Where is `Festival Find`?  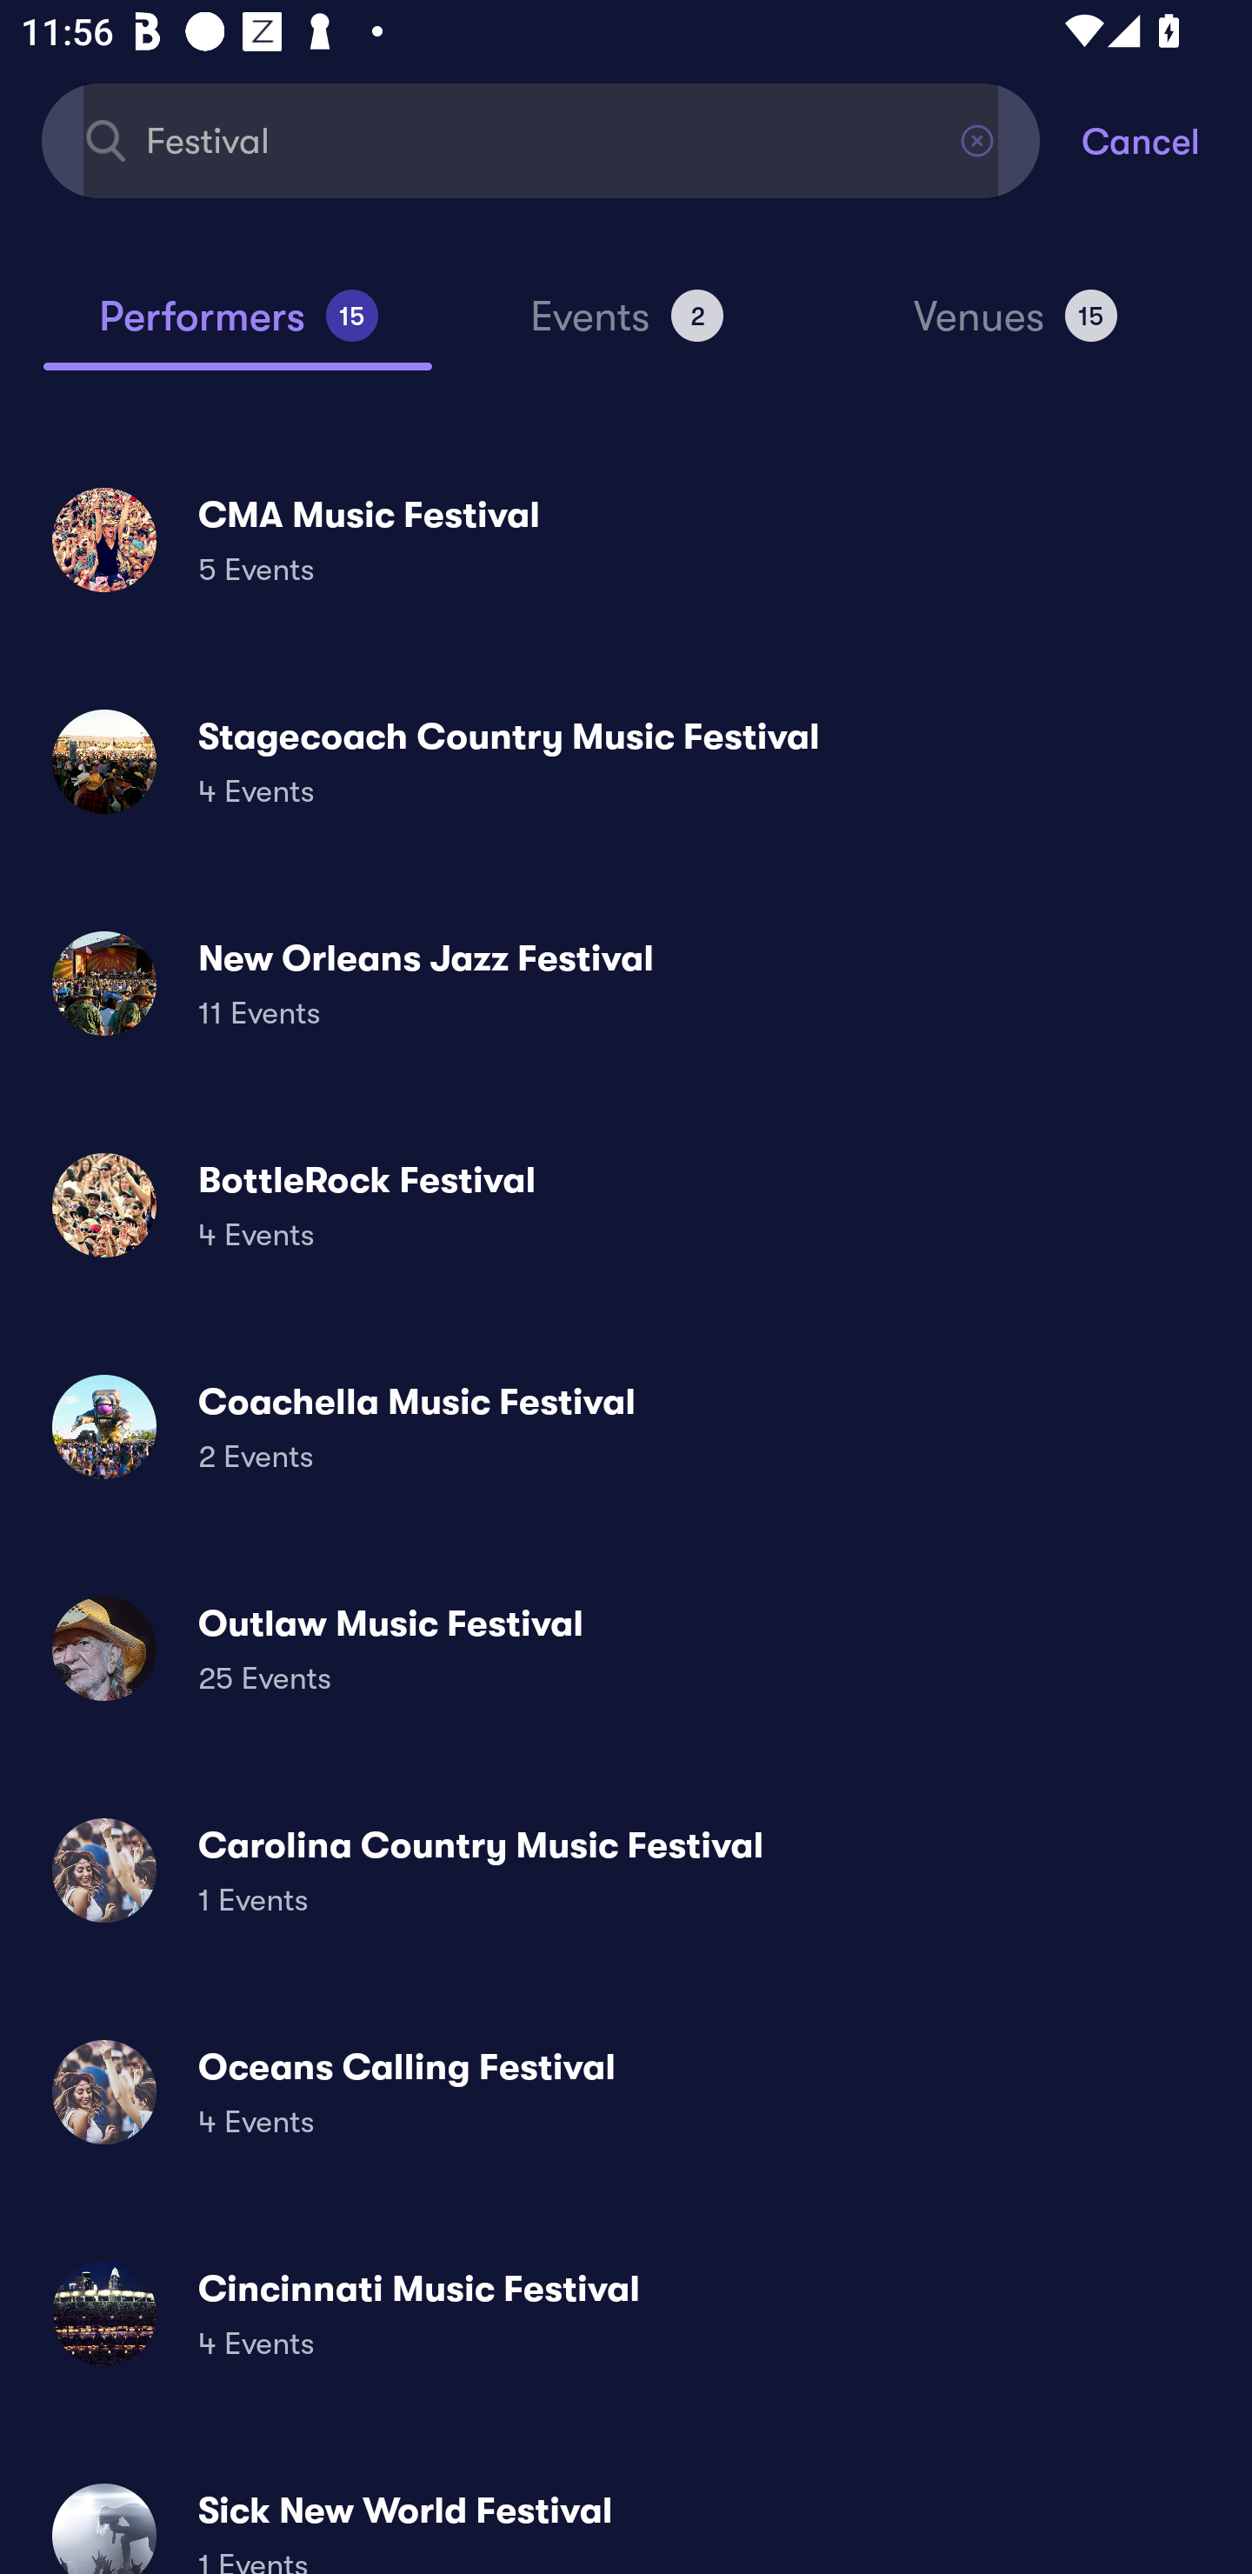 Festival Find is located at coordinates (541, 139).